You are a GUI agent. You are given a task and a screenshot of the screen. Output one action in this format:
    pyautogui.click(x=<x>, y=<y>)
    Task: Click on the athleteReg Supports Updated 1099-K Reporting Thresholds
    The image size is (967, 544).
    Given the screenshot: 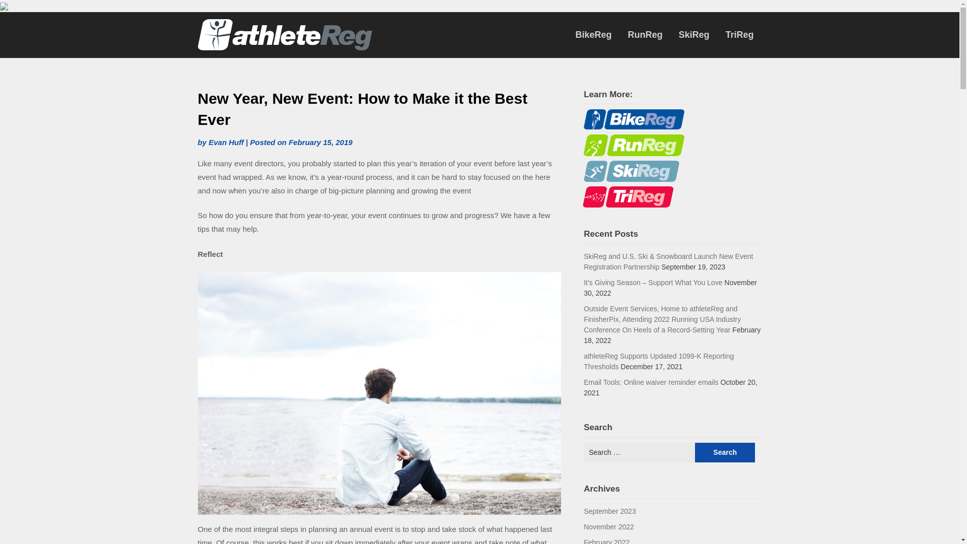 What is the action you would take?
    pyautogui.click(x=659, y=361)
    